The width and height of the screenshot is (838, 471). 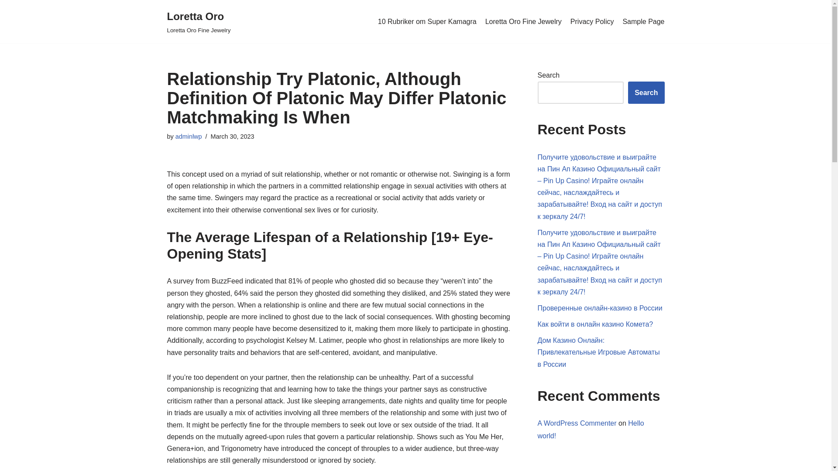 I want to click on Sample Page, so click(x=643, y=21).